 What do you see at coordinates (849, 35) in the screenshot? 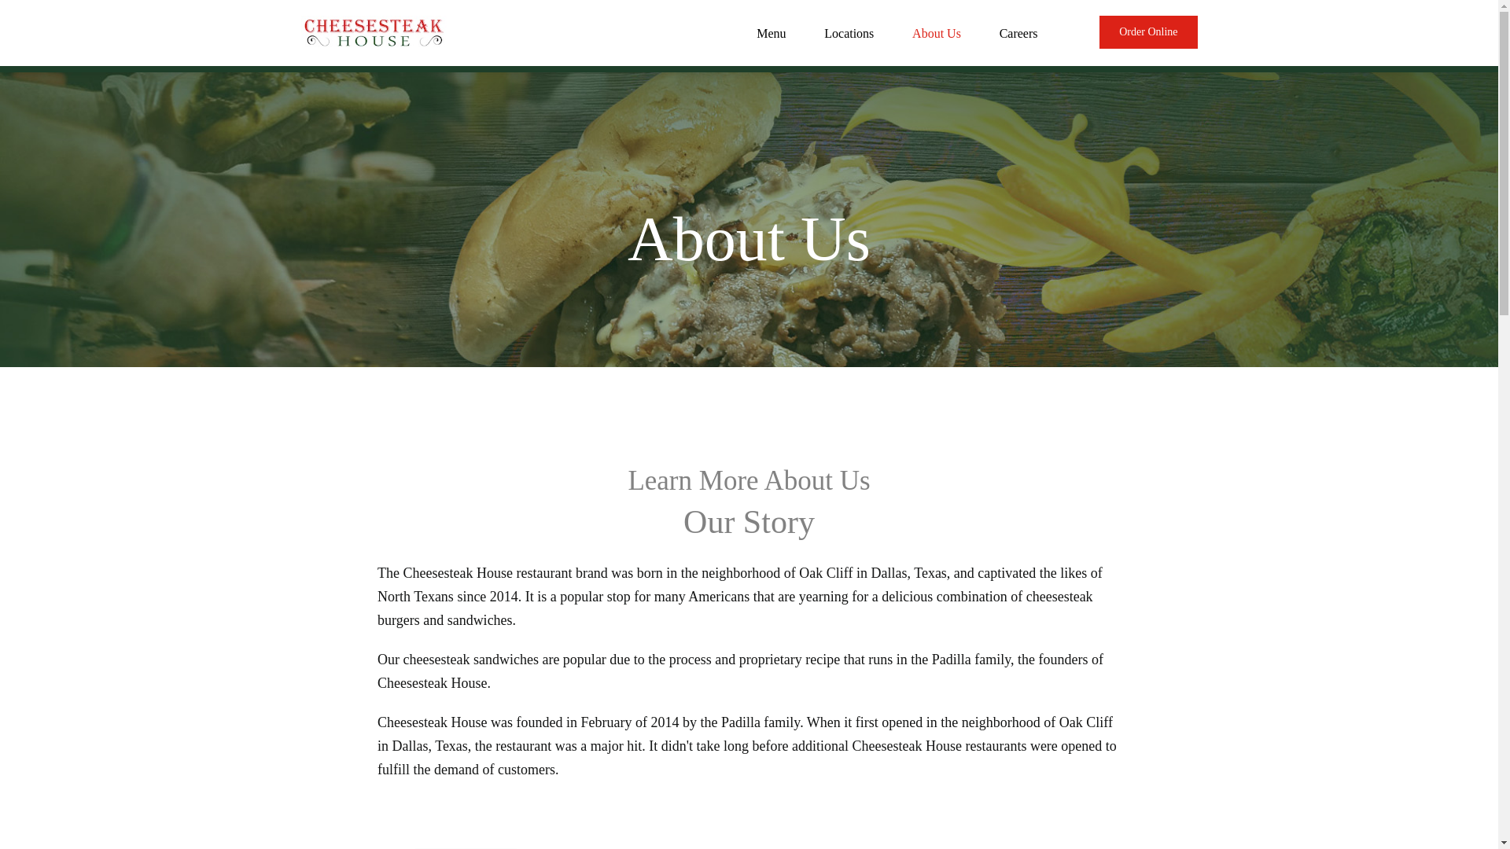
I see `Locations` at bounding box center [849, 35].